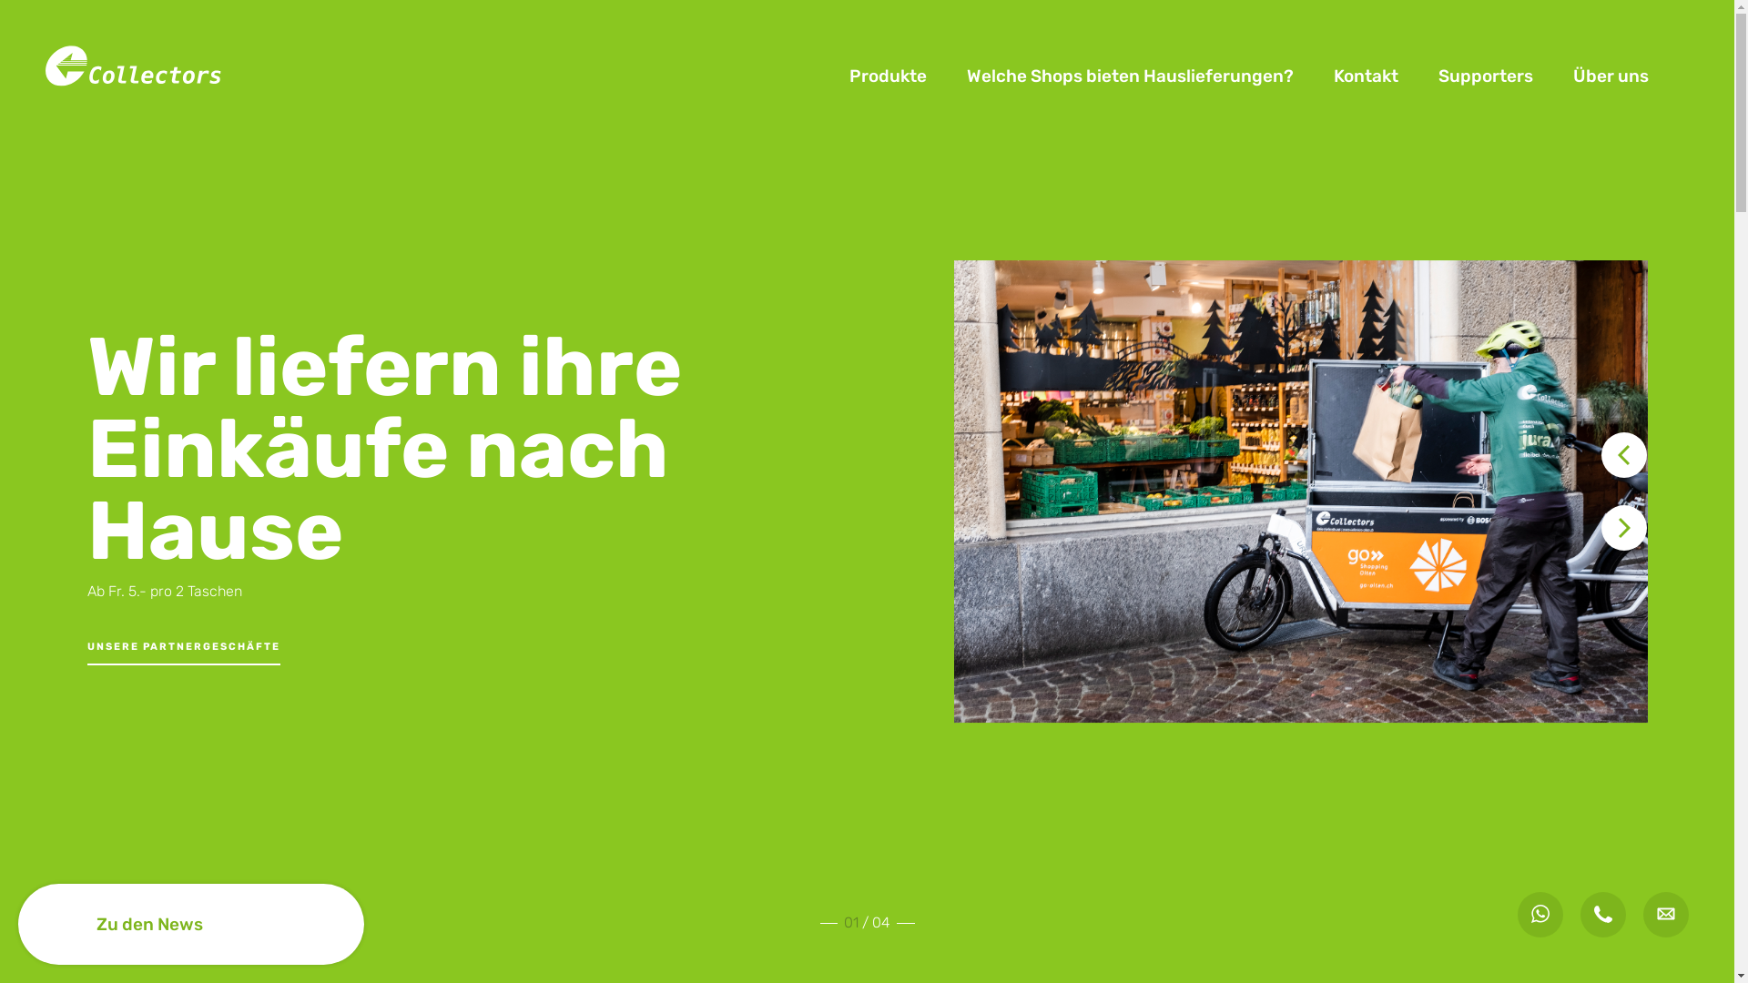 Image resolution: width=1748 pixels, height=983 pixels. I want to click on Welche Shops bieten Hauslieferungen?, so click(1131, 76).